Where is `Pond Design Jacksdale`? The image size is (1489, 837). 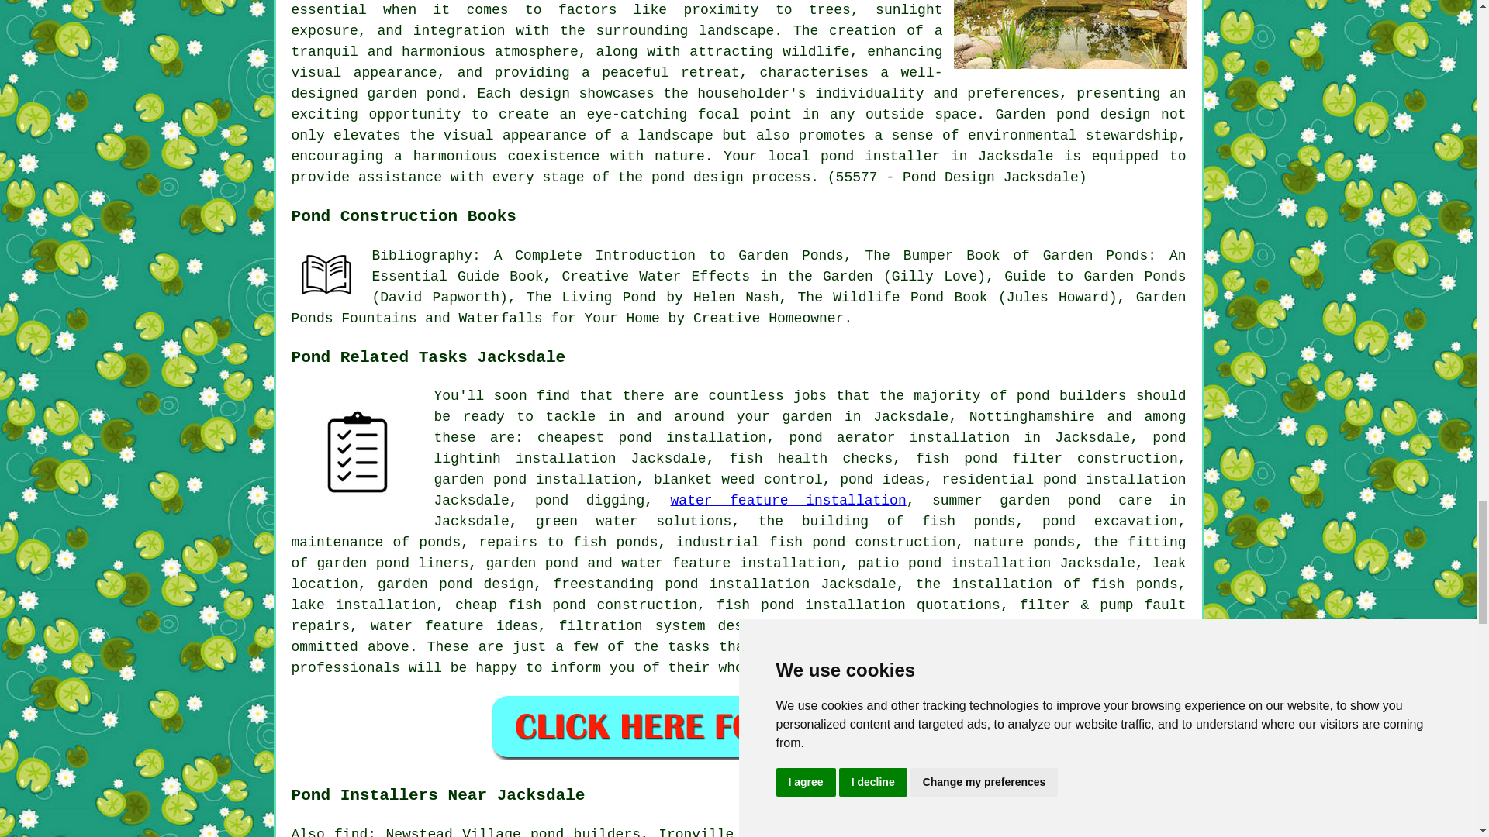
Pond Design Jacksdale is located at coordinates (1070, 34).